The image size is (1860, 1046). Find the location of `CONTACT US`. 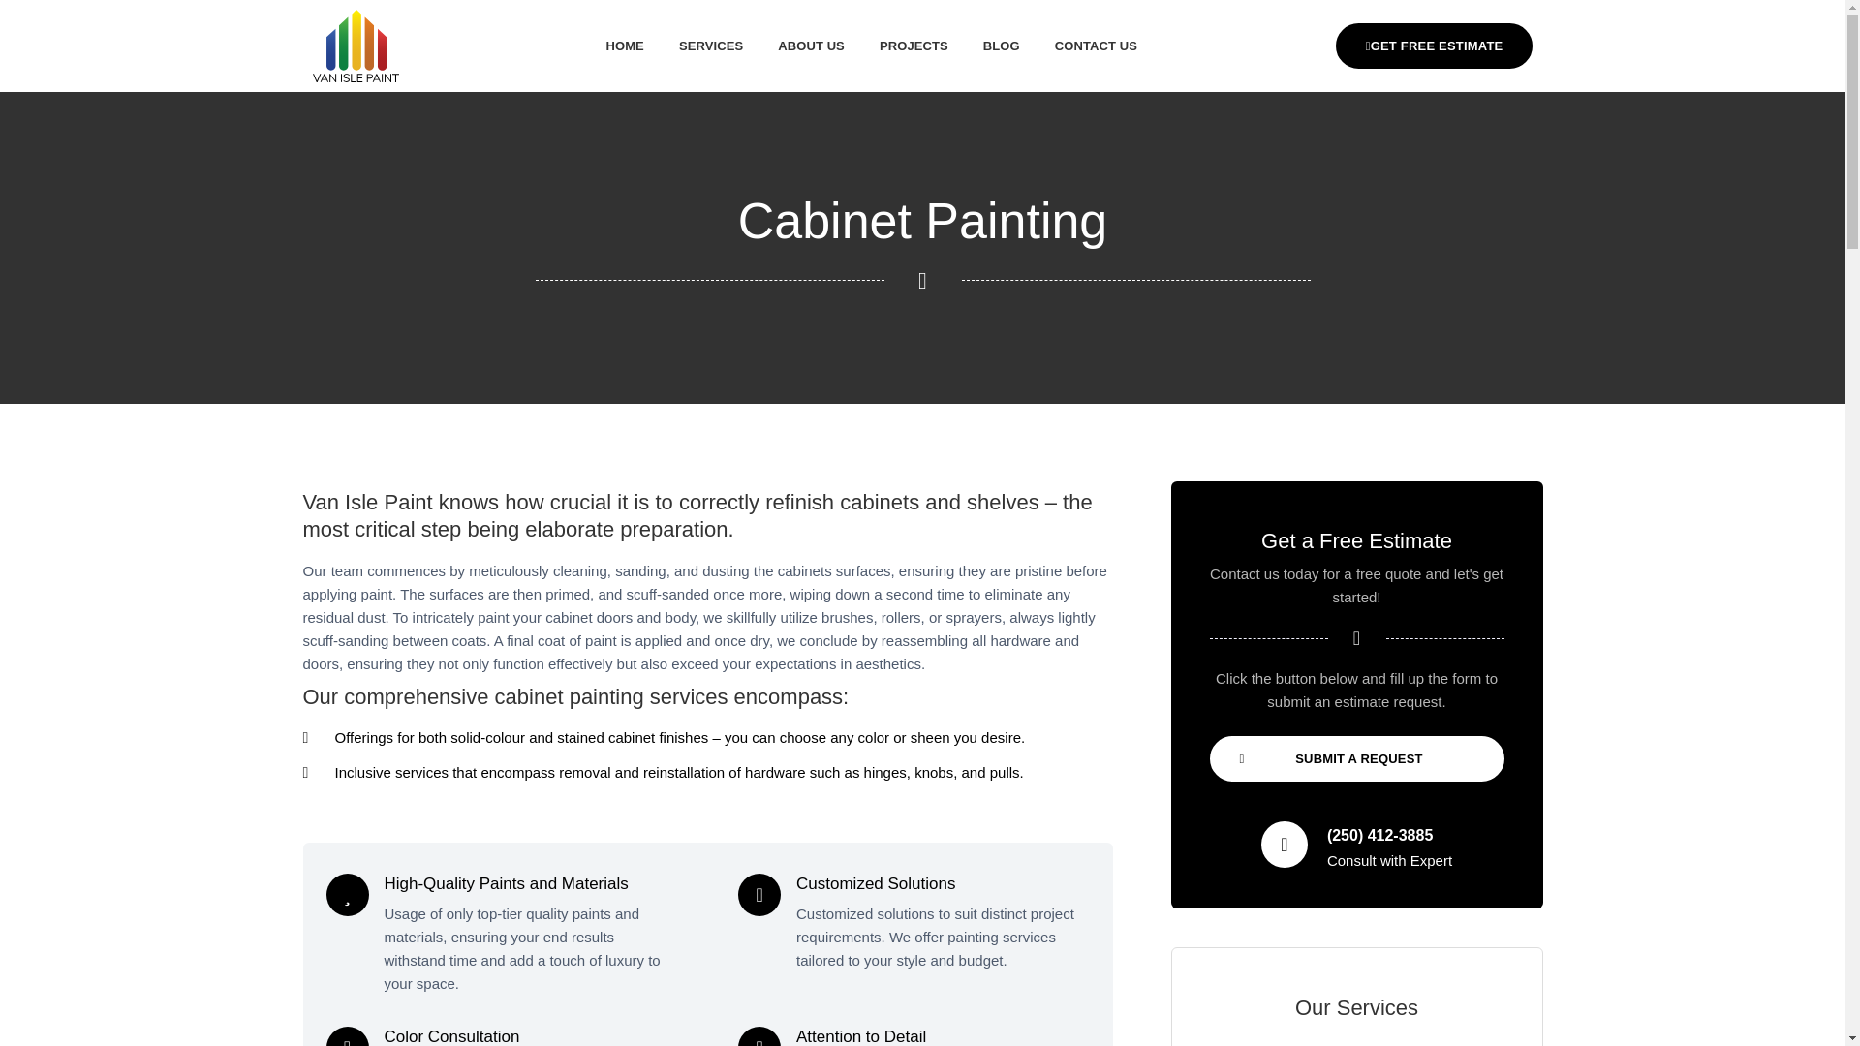

CONTACT US is located at coordinates (1097, 46).